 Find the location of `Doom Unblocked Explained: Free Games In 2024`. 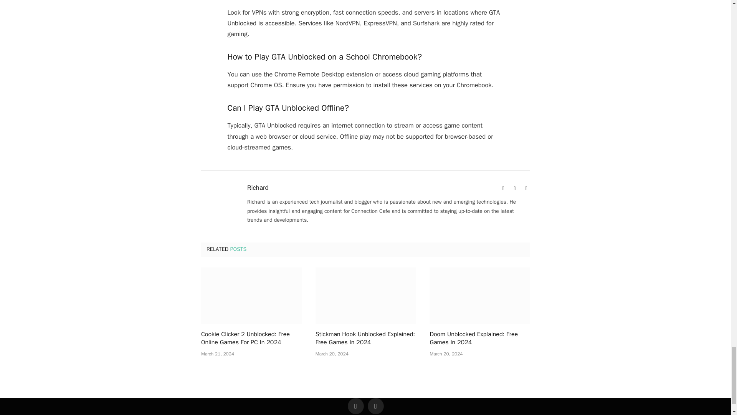

Doom Unblocked Explained: Free Games In 2024 is located at coordinates (480, 295).